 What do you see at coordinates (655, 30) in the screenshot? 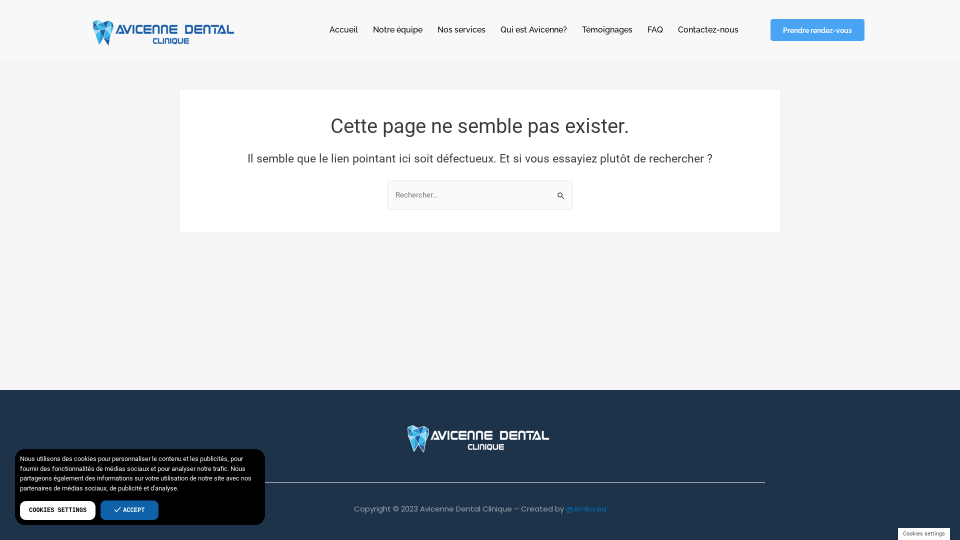
I see `FAQ` at bounding box center [655, 30].